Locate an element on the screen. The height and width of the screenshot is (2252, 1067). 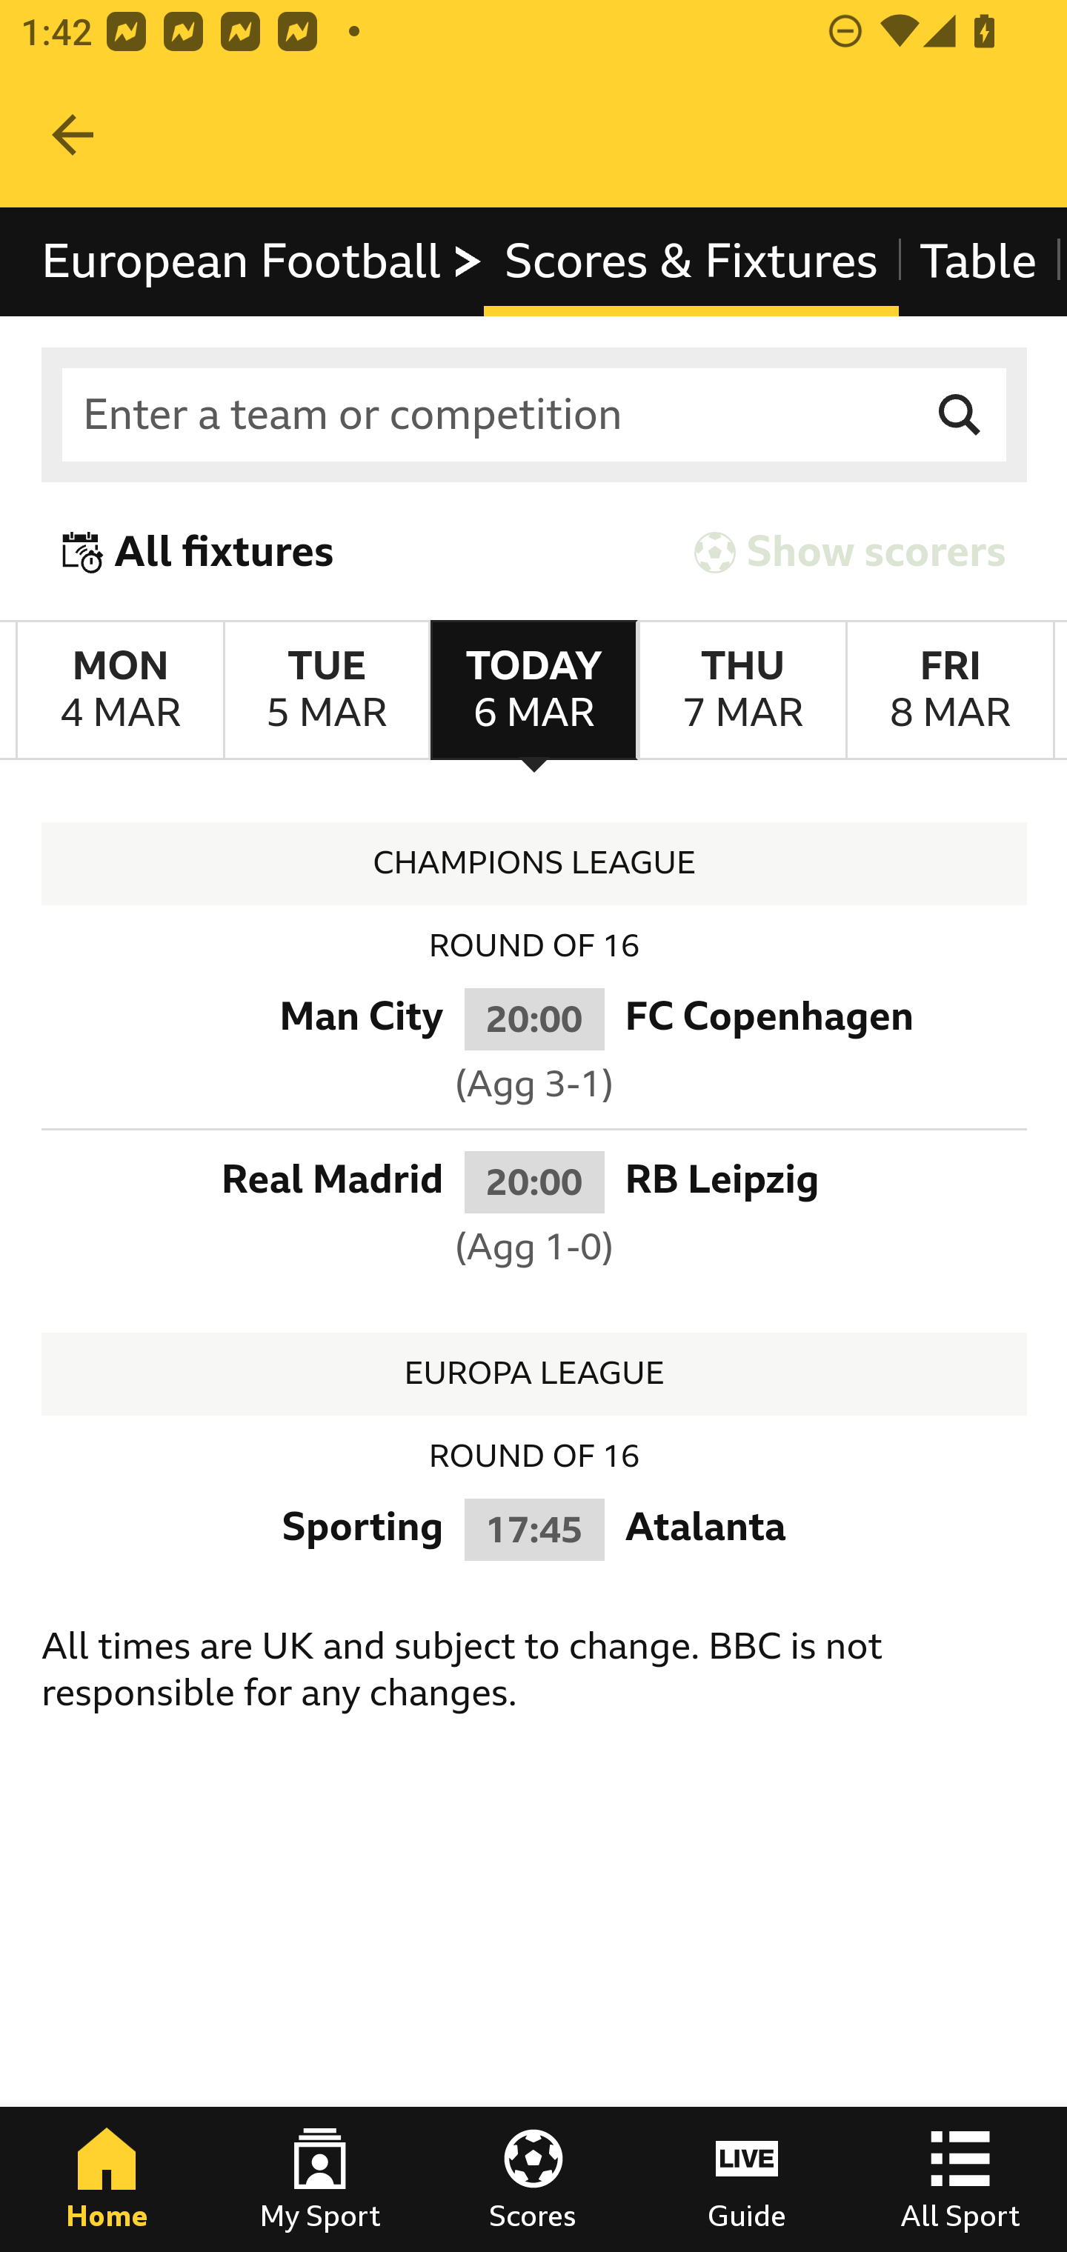
Navigate up is located at coordinates (73, 135).